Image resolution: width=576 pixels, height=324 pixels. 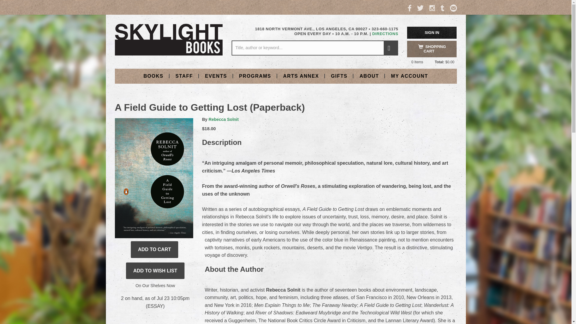 What do you see at coordinates (339, 76) in the screenshot?
I see `GIFTS` at bounding box center [339, 76].